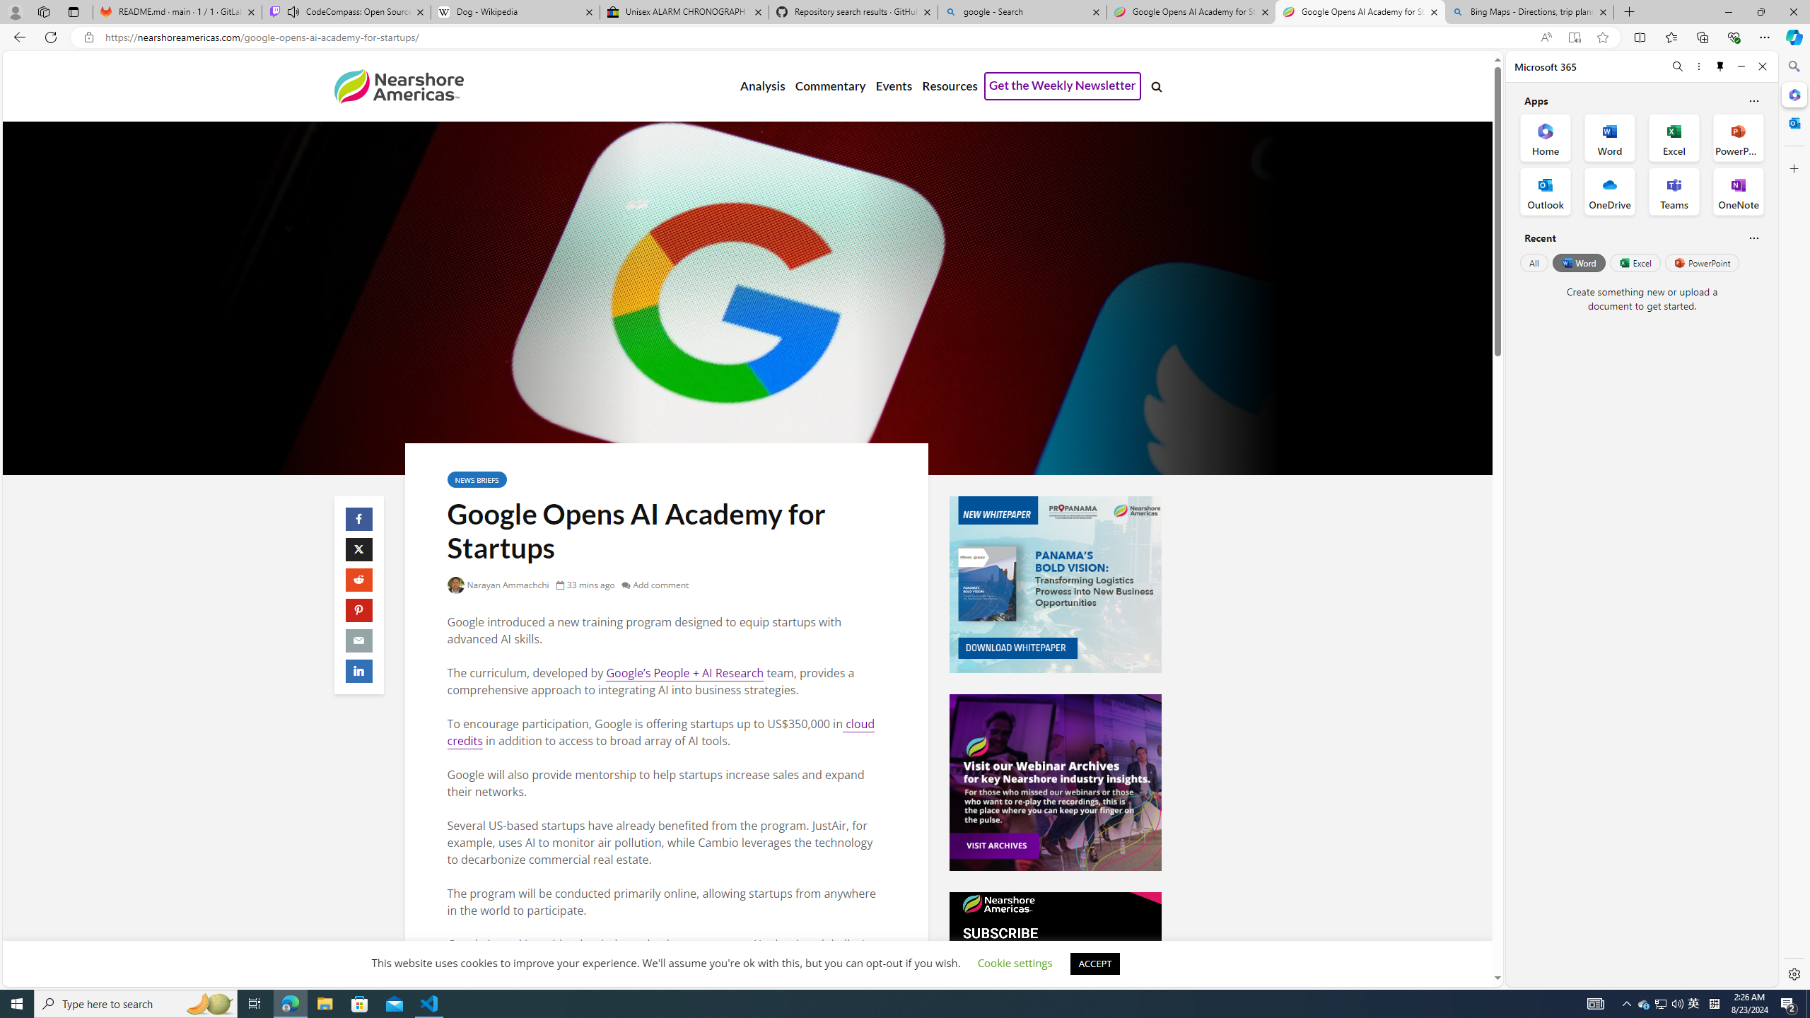 This screenshot has height=1018, width=1810. What do you see at coordinates (15, 11) in the screenshot?
I see `Personal Profile` at bounding box center [15, 11].